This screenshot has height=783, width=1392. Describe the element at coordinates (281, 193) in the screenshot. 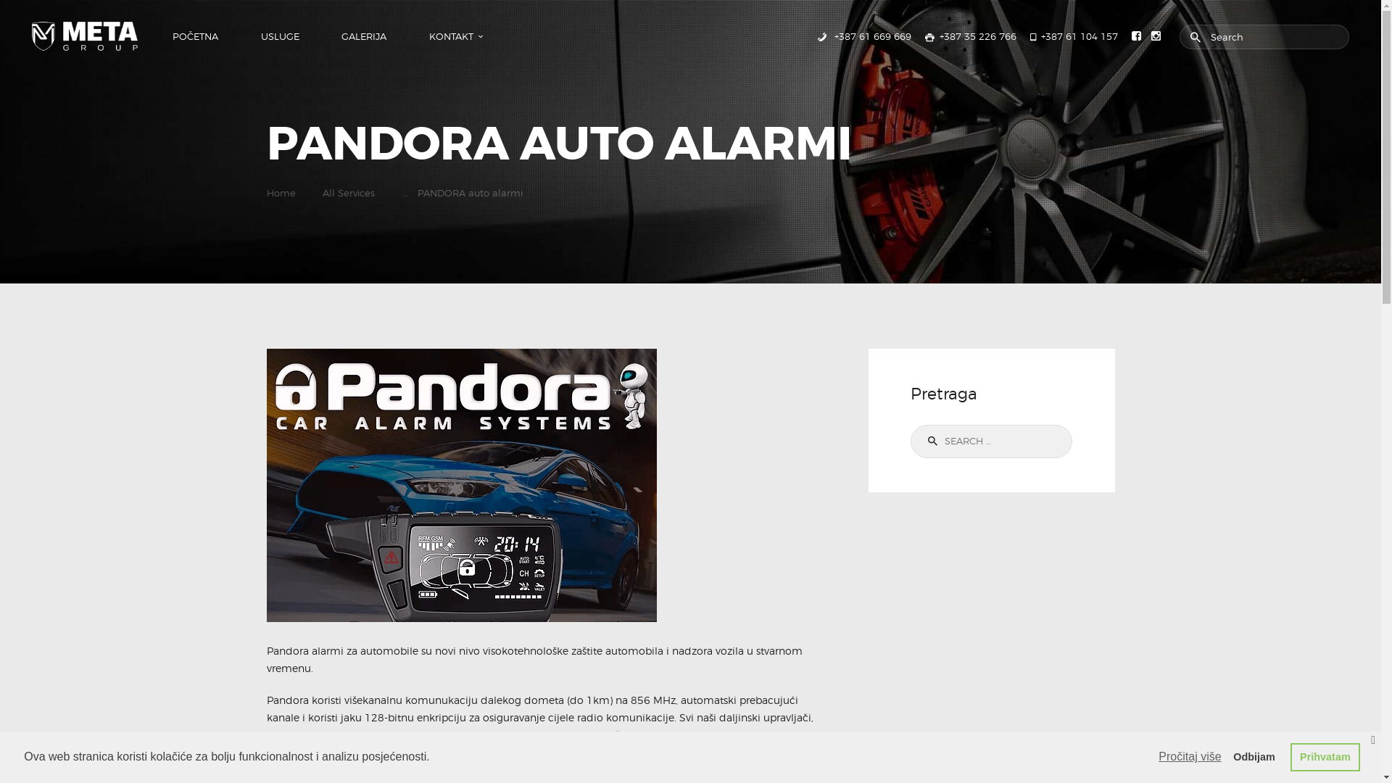

I see `Home` at that location.